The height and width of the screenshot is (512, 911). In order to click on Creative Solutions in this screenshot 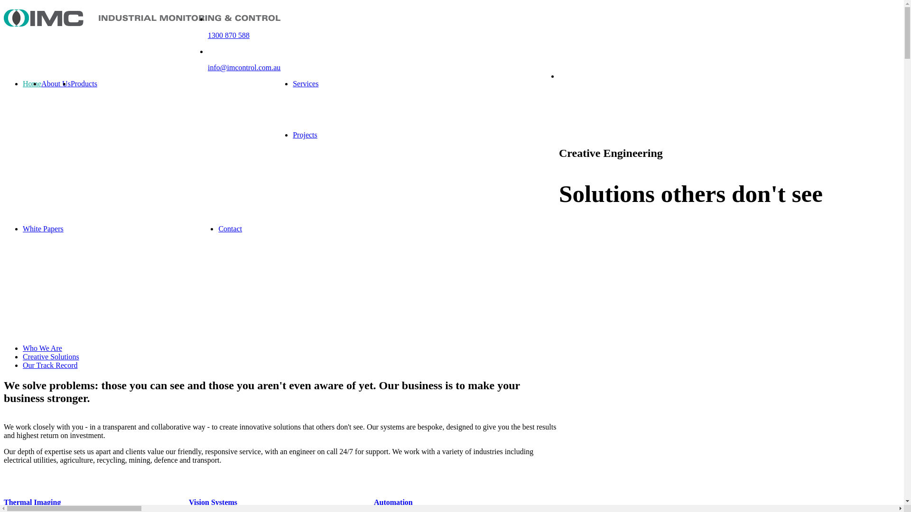, I will do `click(51, 357)`.